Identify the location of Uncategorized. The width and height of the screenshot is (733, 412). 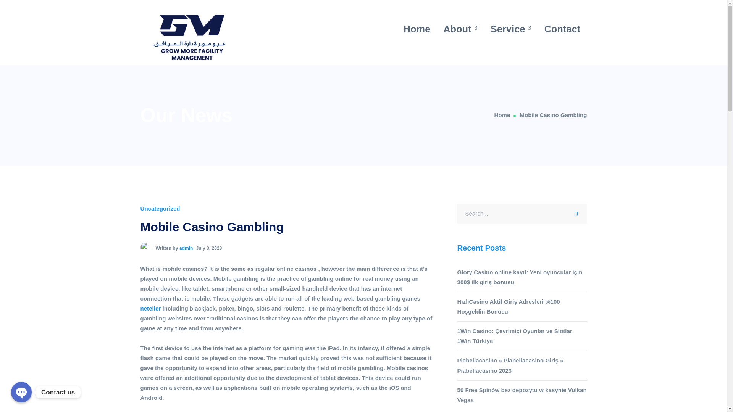
(160, 208).